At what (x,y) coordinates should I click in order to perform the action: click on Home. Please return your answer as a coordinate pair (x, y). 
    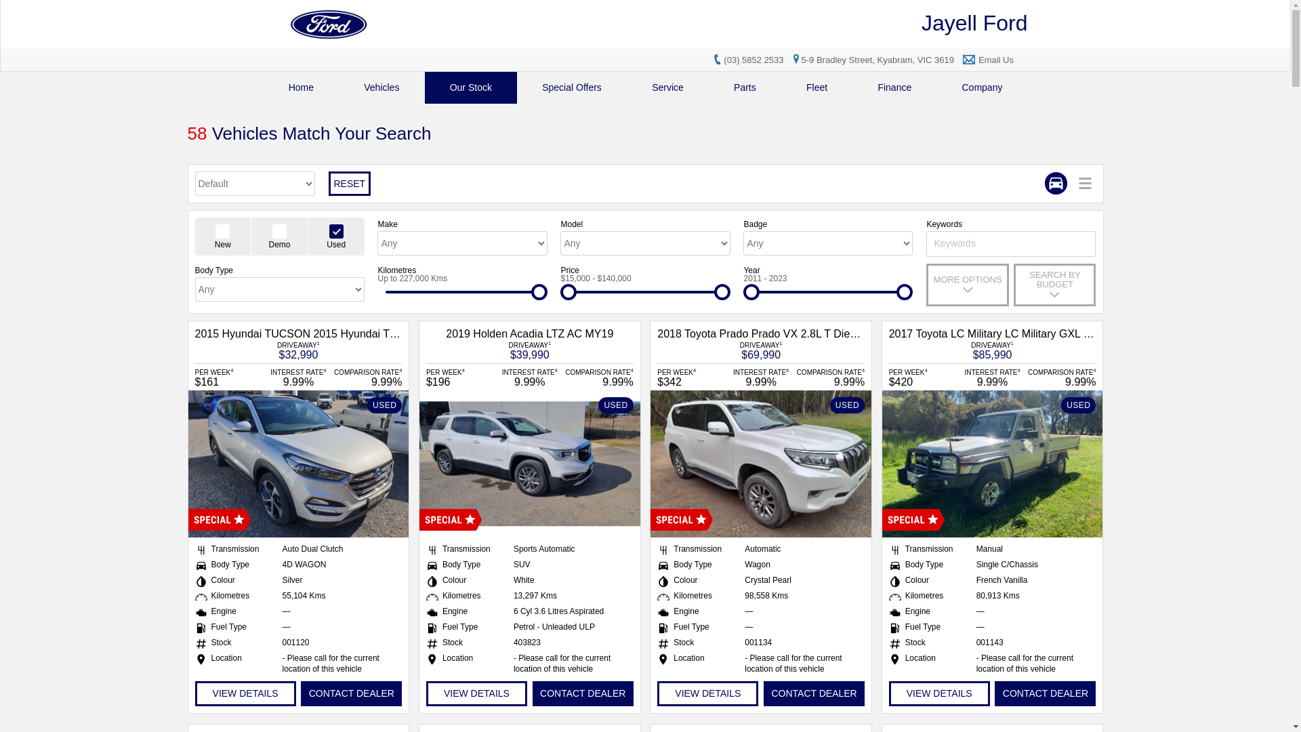
    Looking at the image, I should click on (301, 88).